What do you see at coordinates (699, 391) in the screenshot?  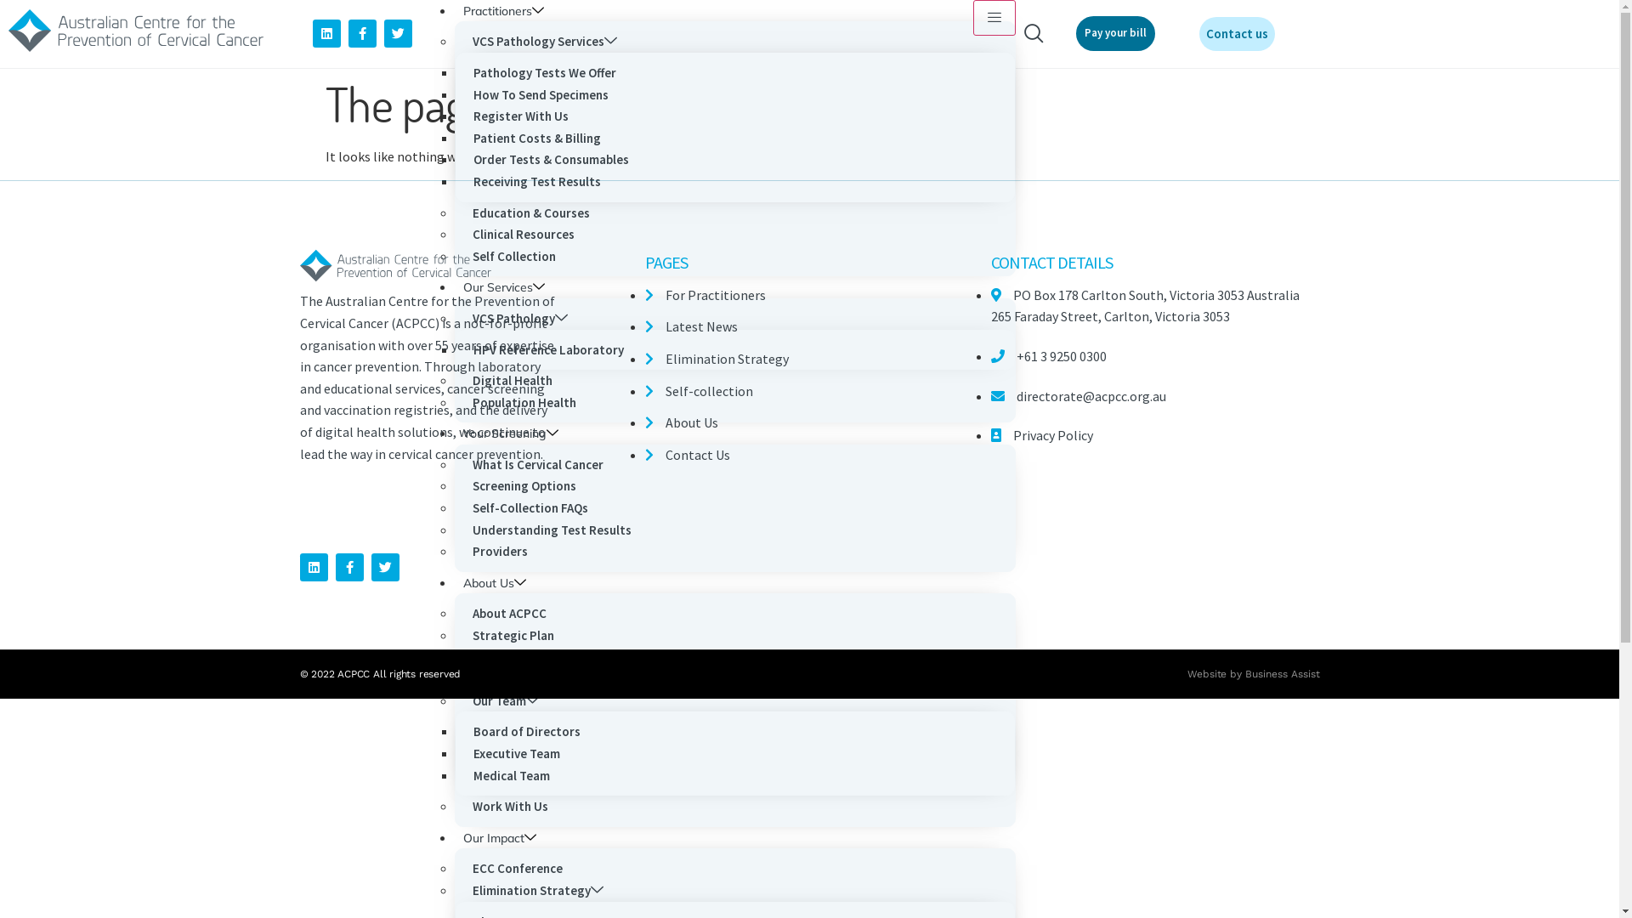 I see `Self-collection` at bounding box center [699, 391].